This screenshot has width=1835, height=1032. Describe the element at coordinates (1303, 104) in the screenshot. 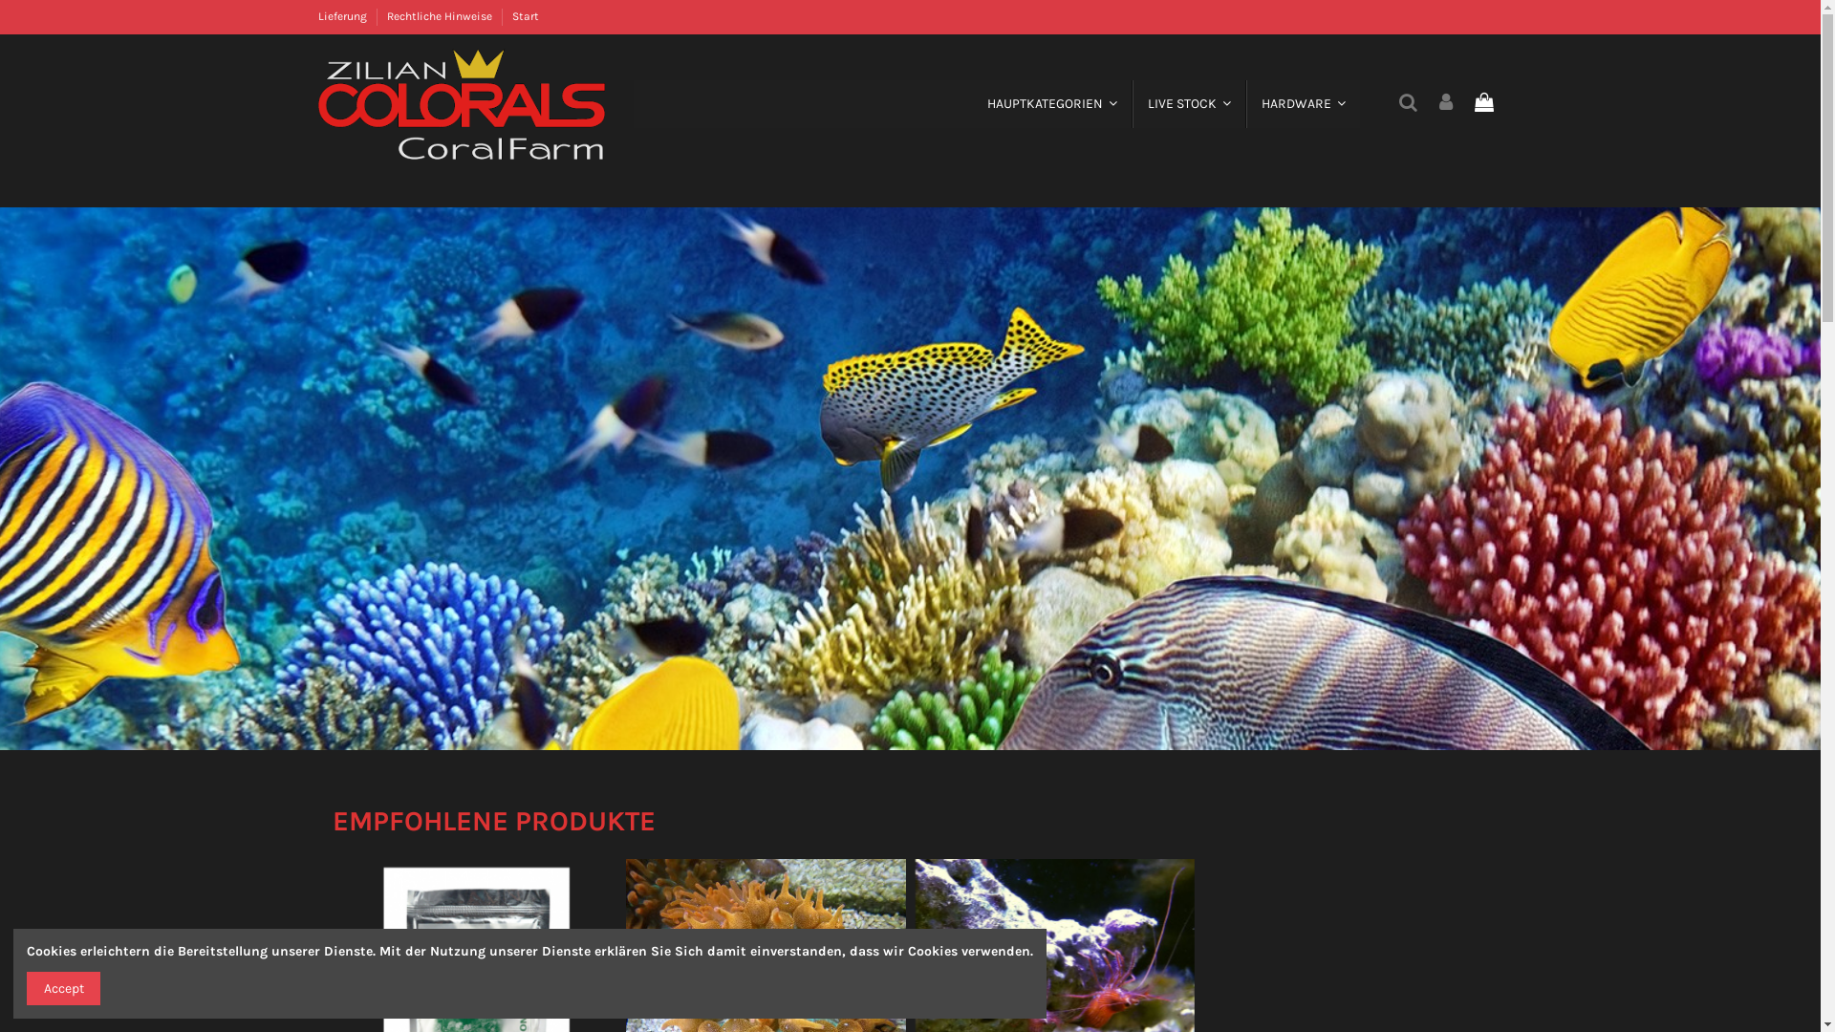

I see `HARDWARE` at that location.